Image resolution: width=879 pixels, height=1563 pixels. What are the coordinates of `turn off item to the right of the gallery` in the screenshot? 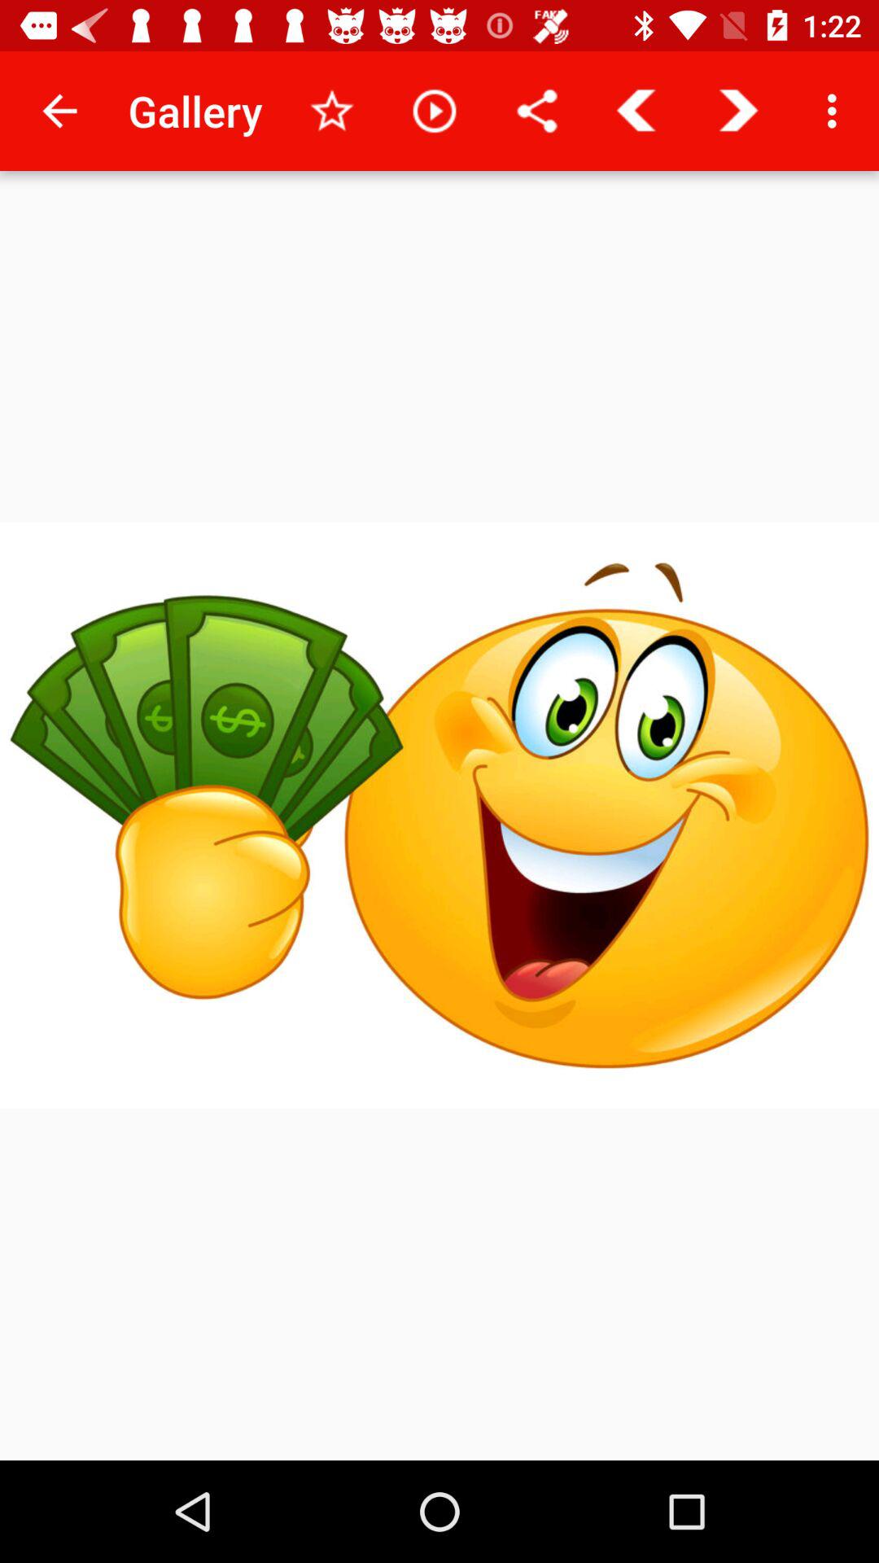 It's located at (332, 111).